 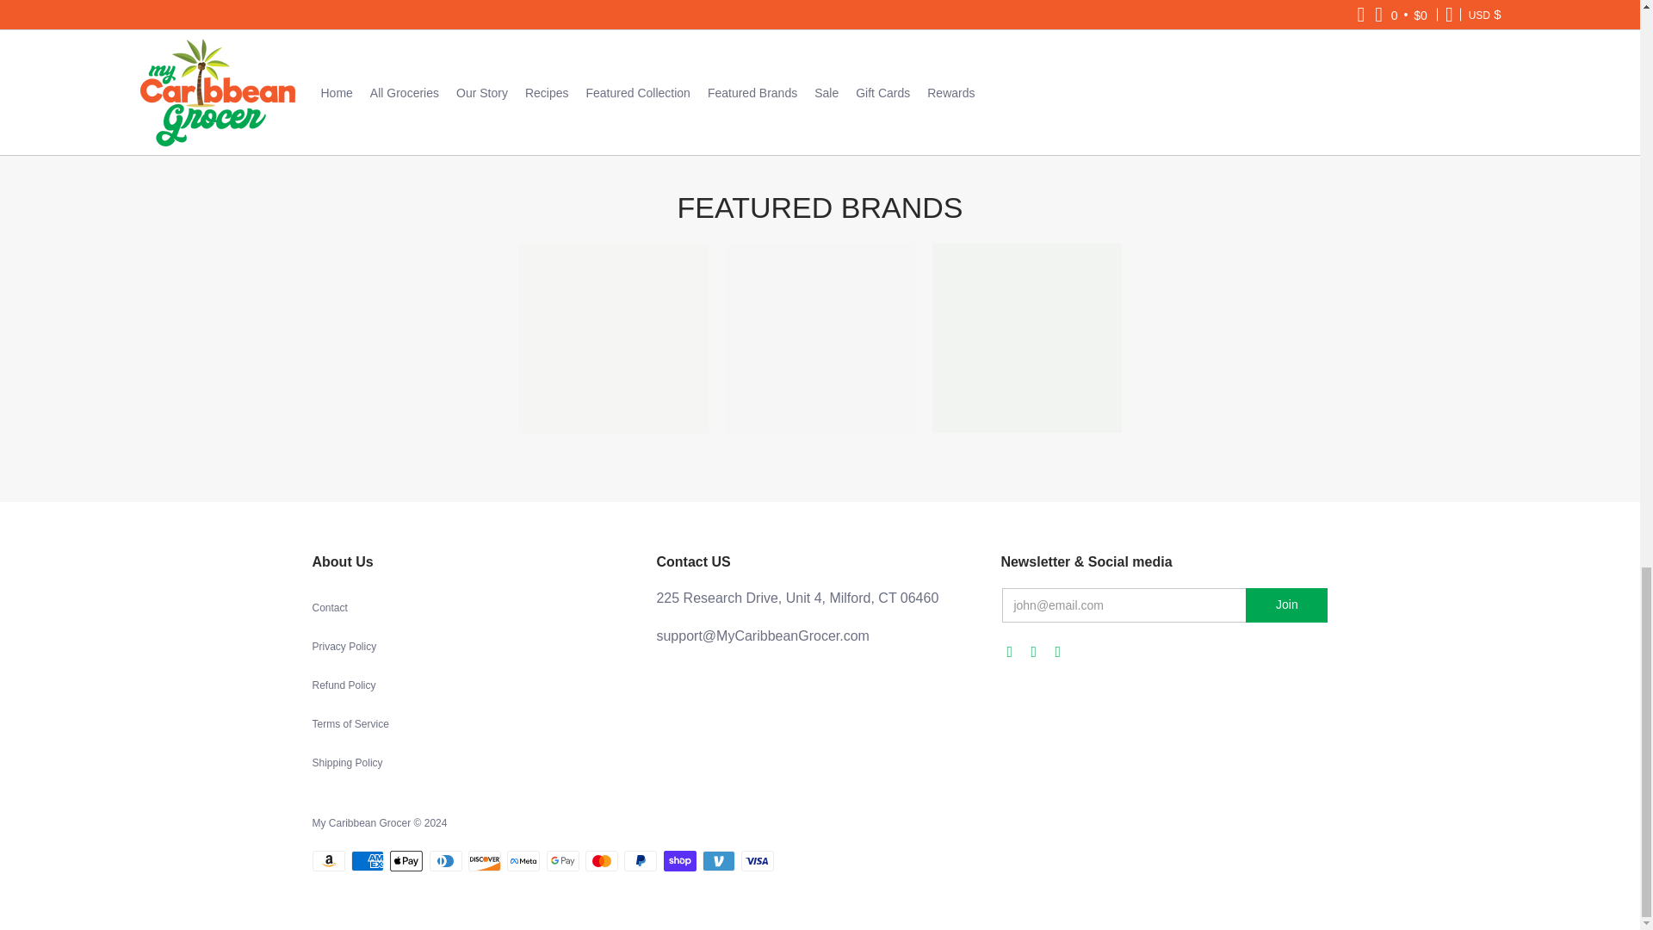 I want to click on Discover, so click(x=484, y=861).